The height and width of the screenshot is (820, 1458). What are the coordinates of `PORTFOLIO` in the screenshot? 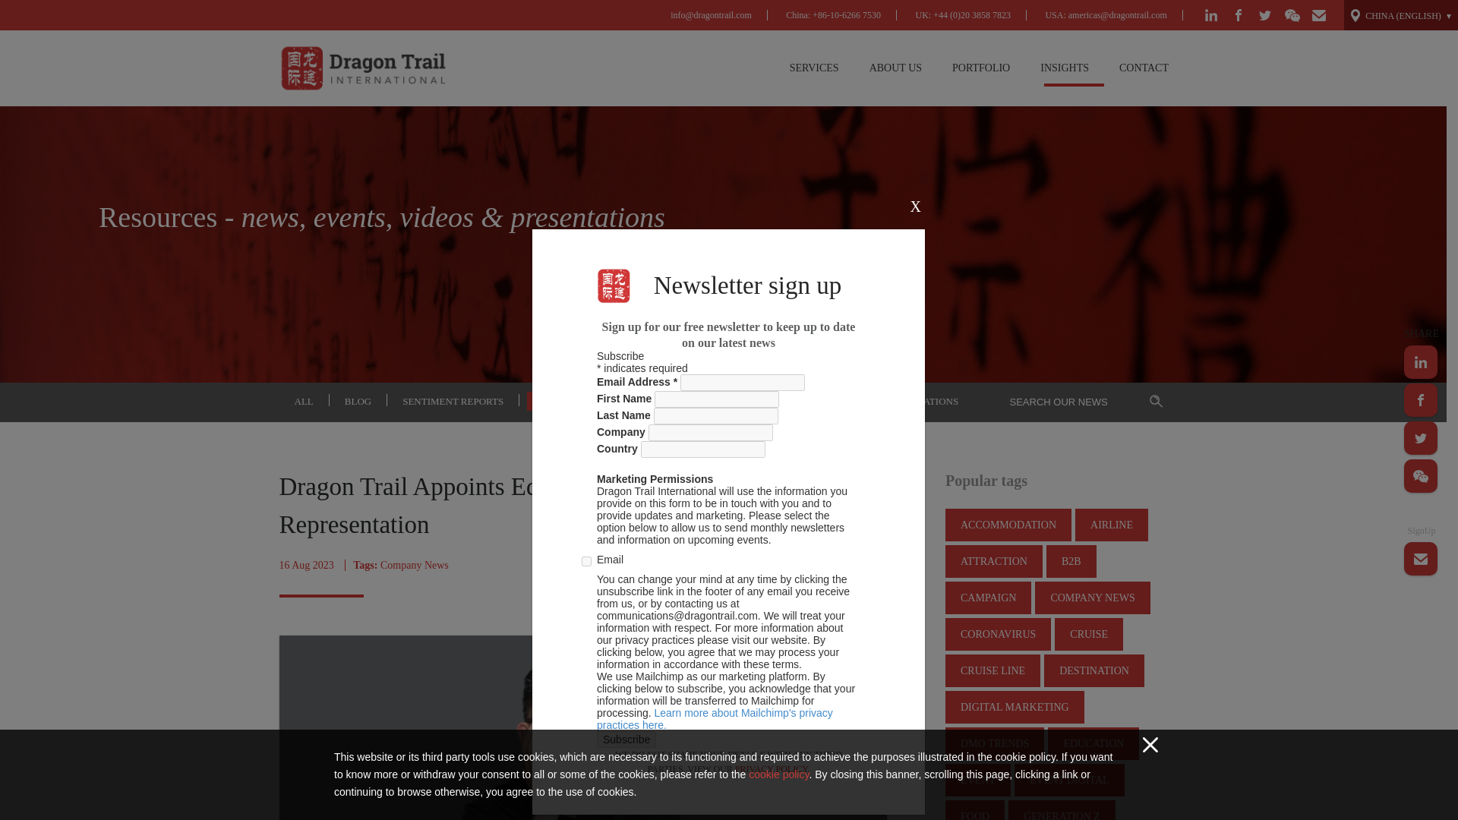 It's located at (981, 68).